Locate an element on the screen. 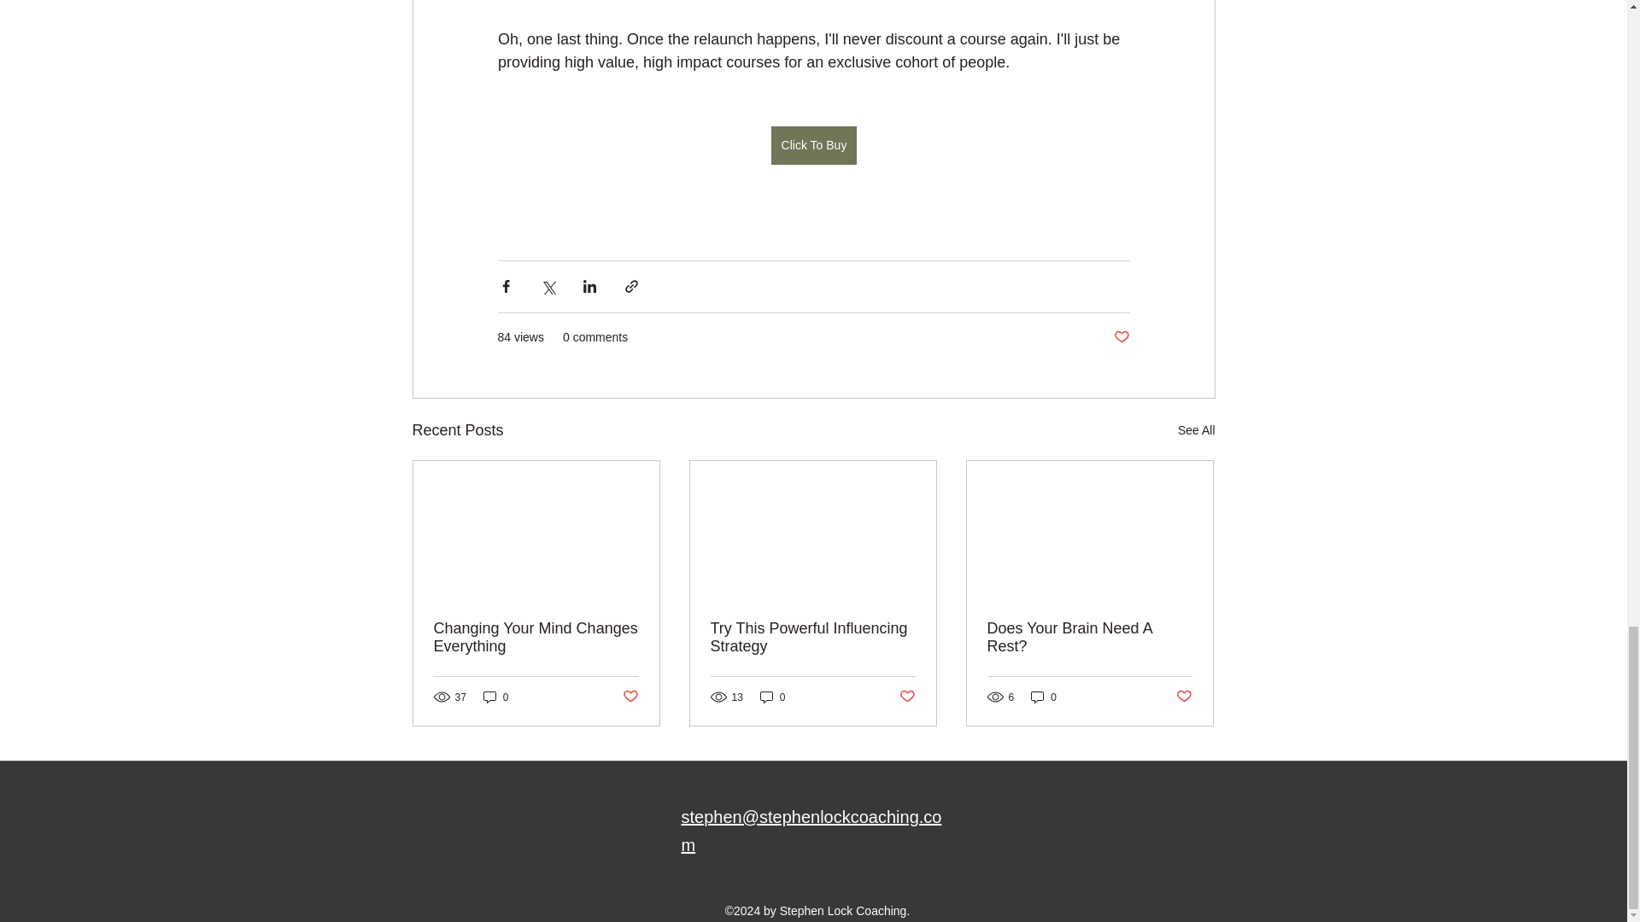 The height and width of the screenshot is (922, 1640). Changing Your Mind Changes Everything is located at coordinates (536, 636).